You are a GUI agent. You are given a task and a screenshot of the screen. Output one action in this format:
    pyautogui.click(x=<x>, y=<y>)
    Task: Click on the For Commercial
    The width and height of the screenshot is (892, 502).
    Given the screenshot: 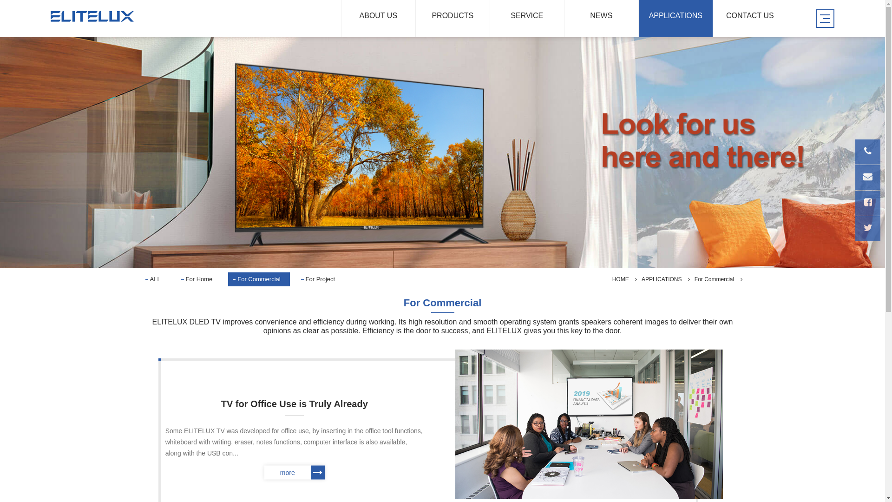 What is the action you would take?
    pyautogui.click(x=715, y=279)
    